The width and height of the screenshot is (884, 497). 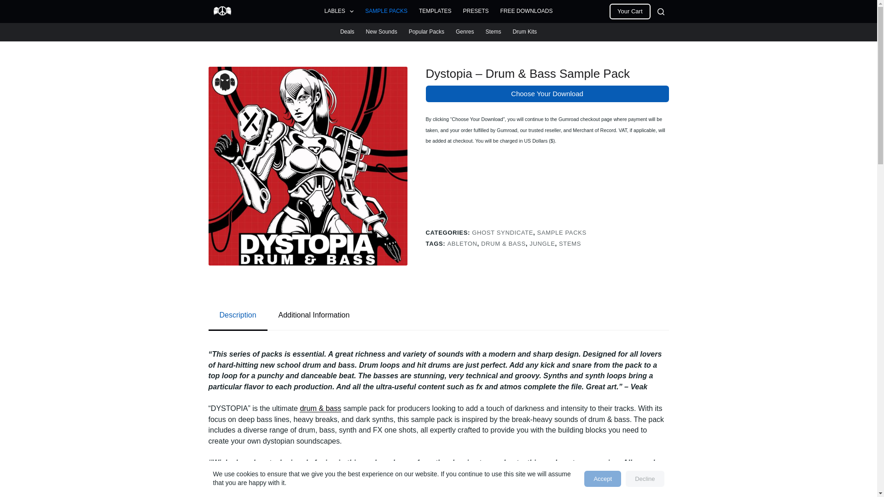 What do you see at coordinates (426, 32) in the screenshot?
I see `Popular Packs` at bounding box center [426, 32].